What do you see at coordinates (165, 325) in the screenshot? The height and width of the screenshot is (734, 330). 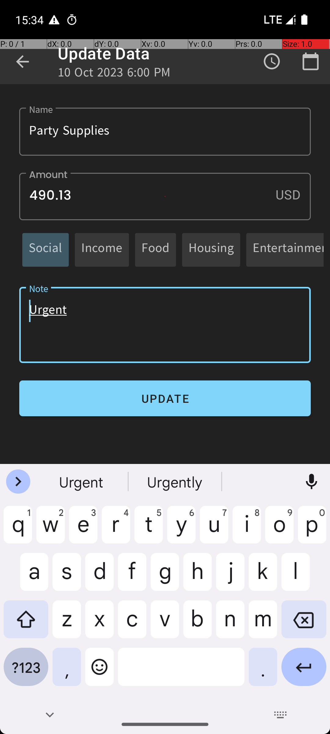 I see `Urgent` at bounding box center [165, 325].